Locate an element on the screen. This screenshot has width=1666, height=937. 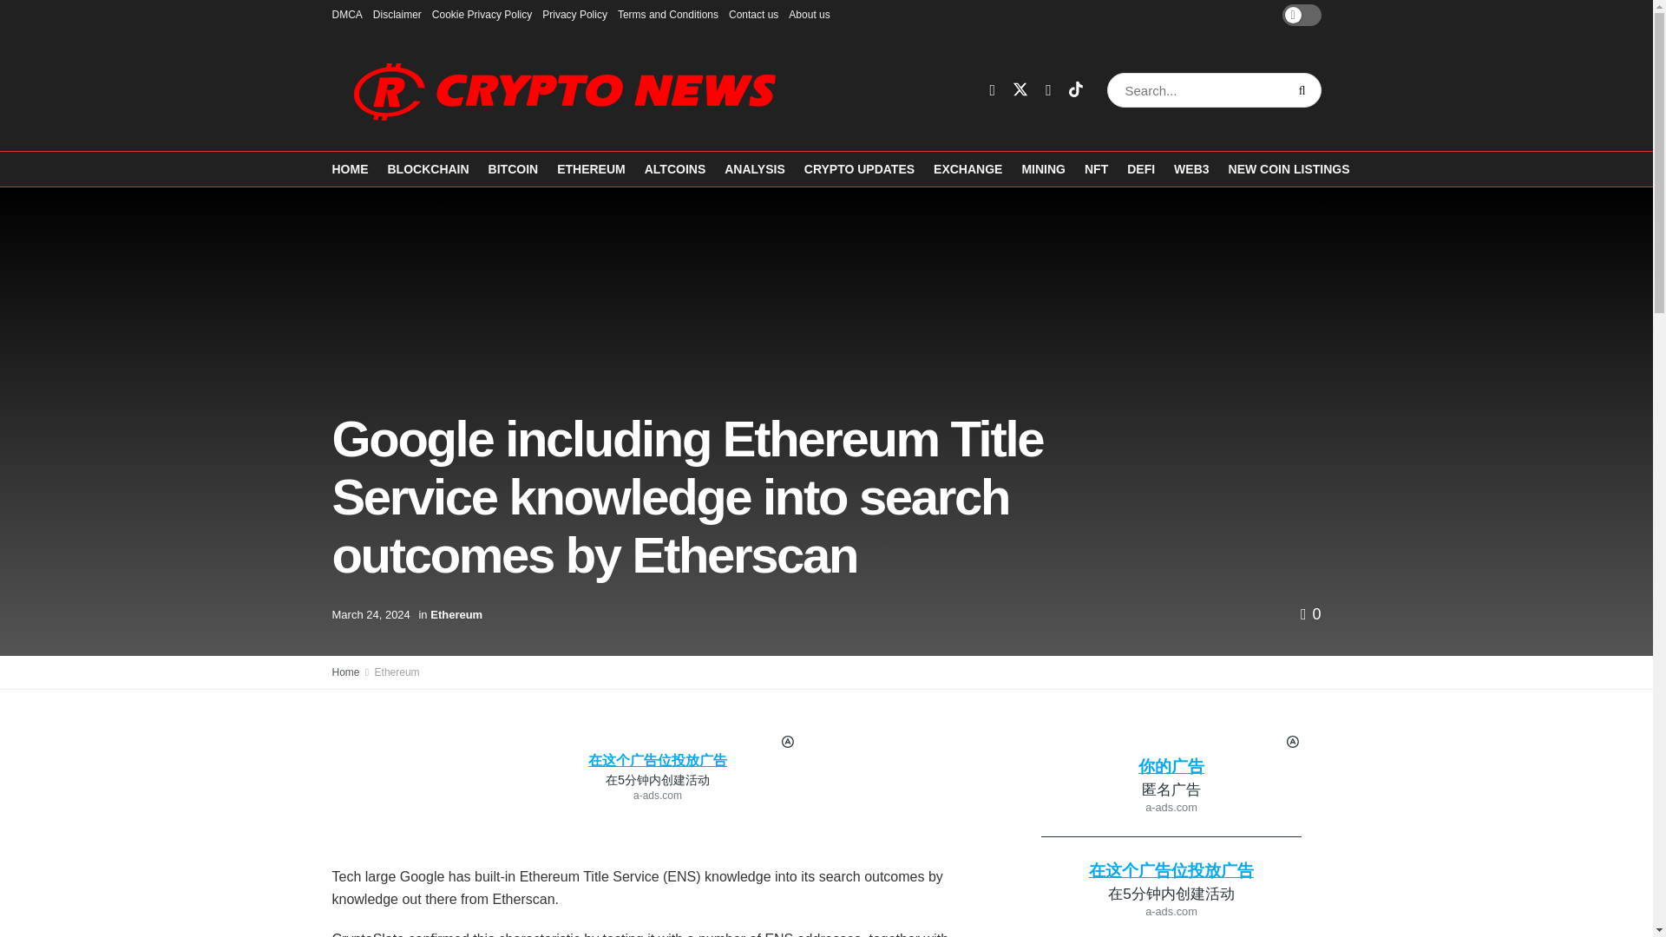
About us is located at coordinates (809, 14).